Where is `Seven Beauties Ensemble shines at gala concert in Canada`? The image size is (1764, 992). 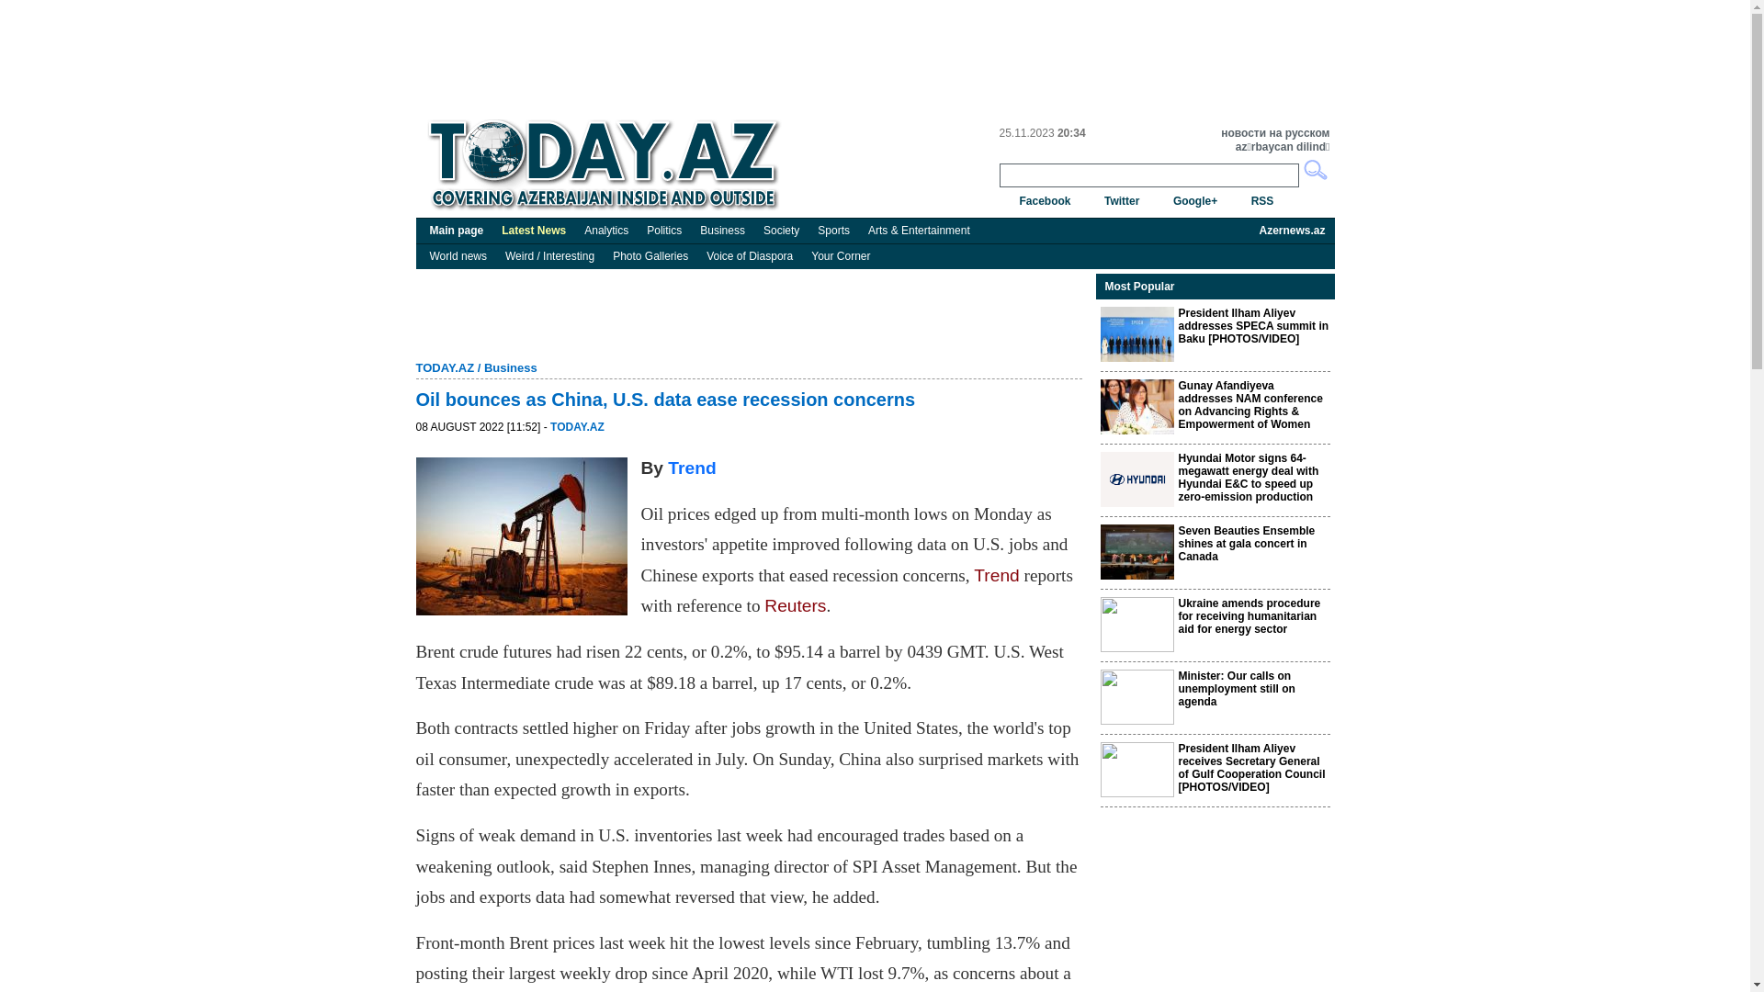 Seven Beauties Ensemble shines at gala concert in Canada is located at coordinates (1246, 544).